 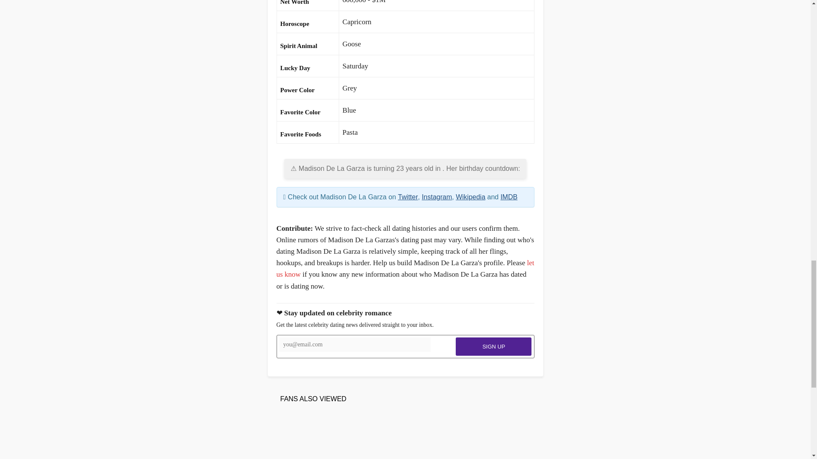 I want to click on SIGN UP, so click(x=494, y=346).